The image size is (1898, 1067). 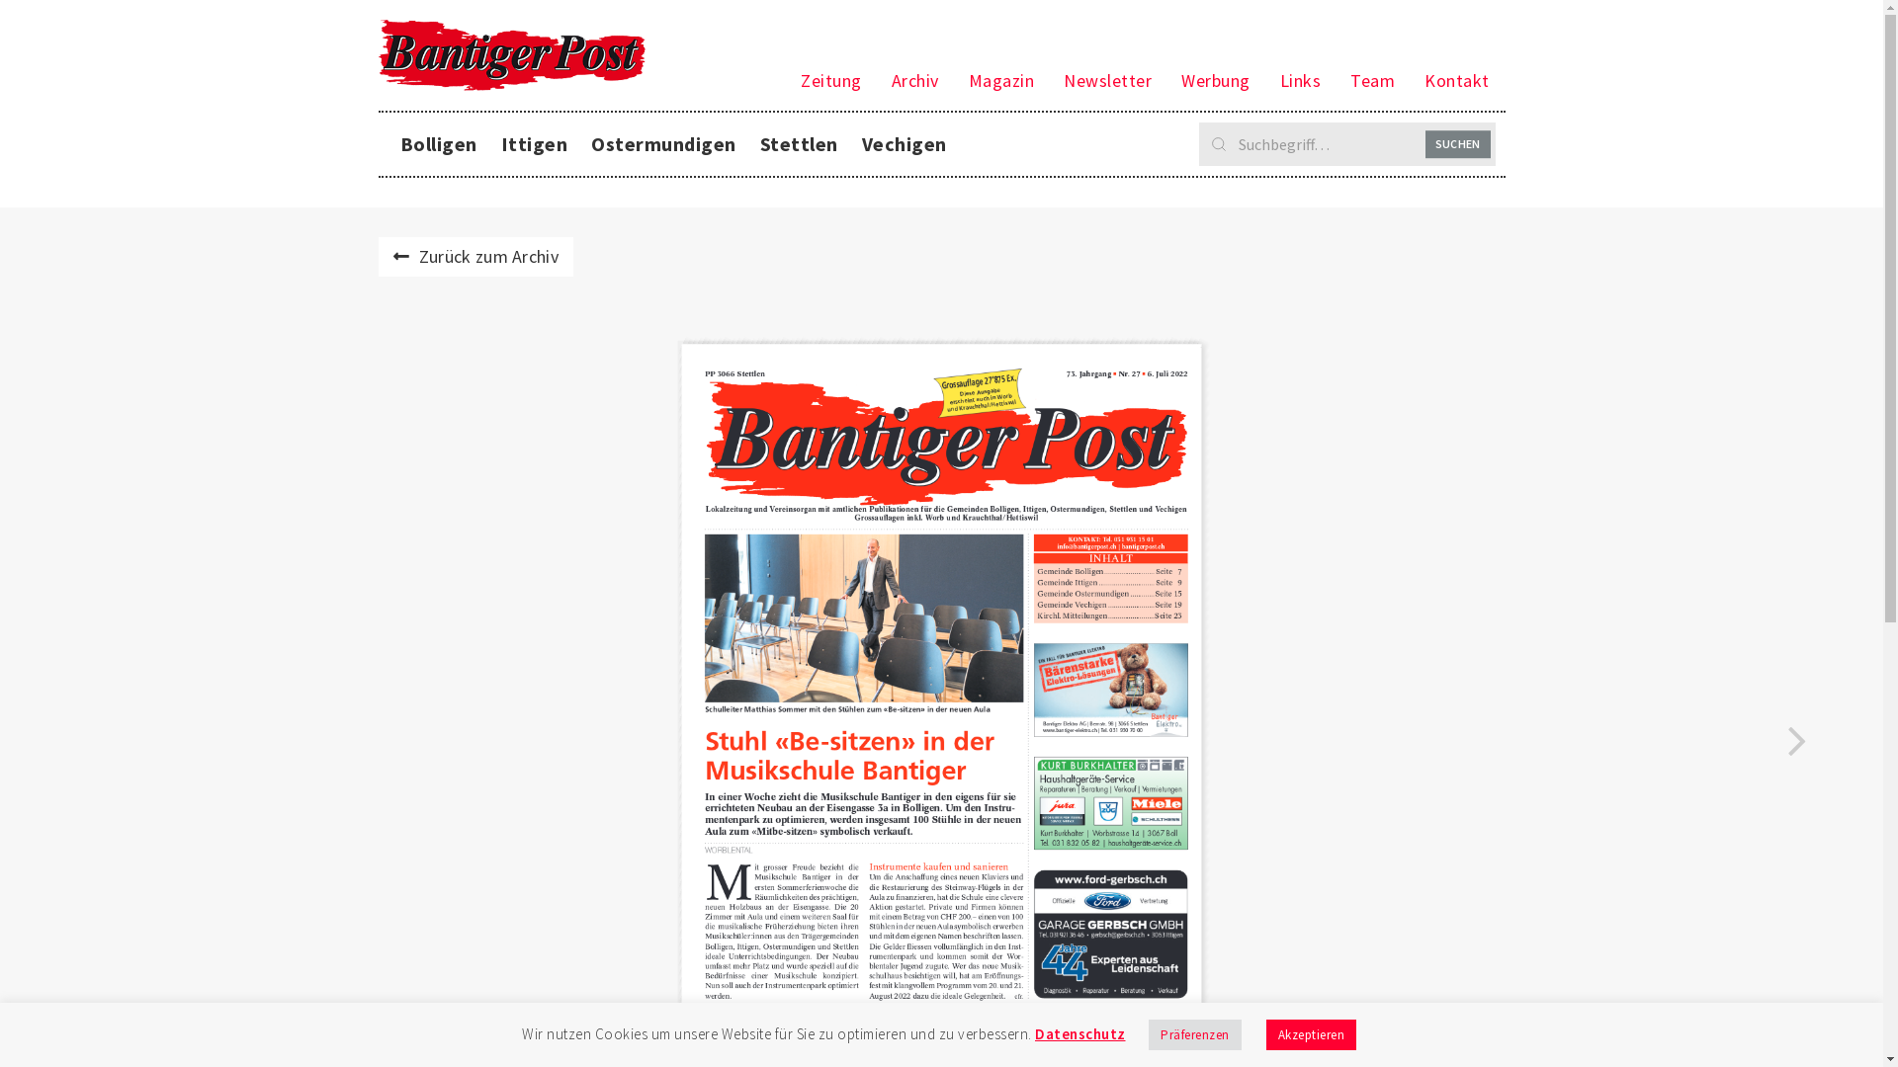 What do you see at coordinates (1301, 81) in the screenshot?
I see `Links` at bounding box center [1301, 81].